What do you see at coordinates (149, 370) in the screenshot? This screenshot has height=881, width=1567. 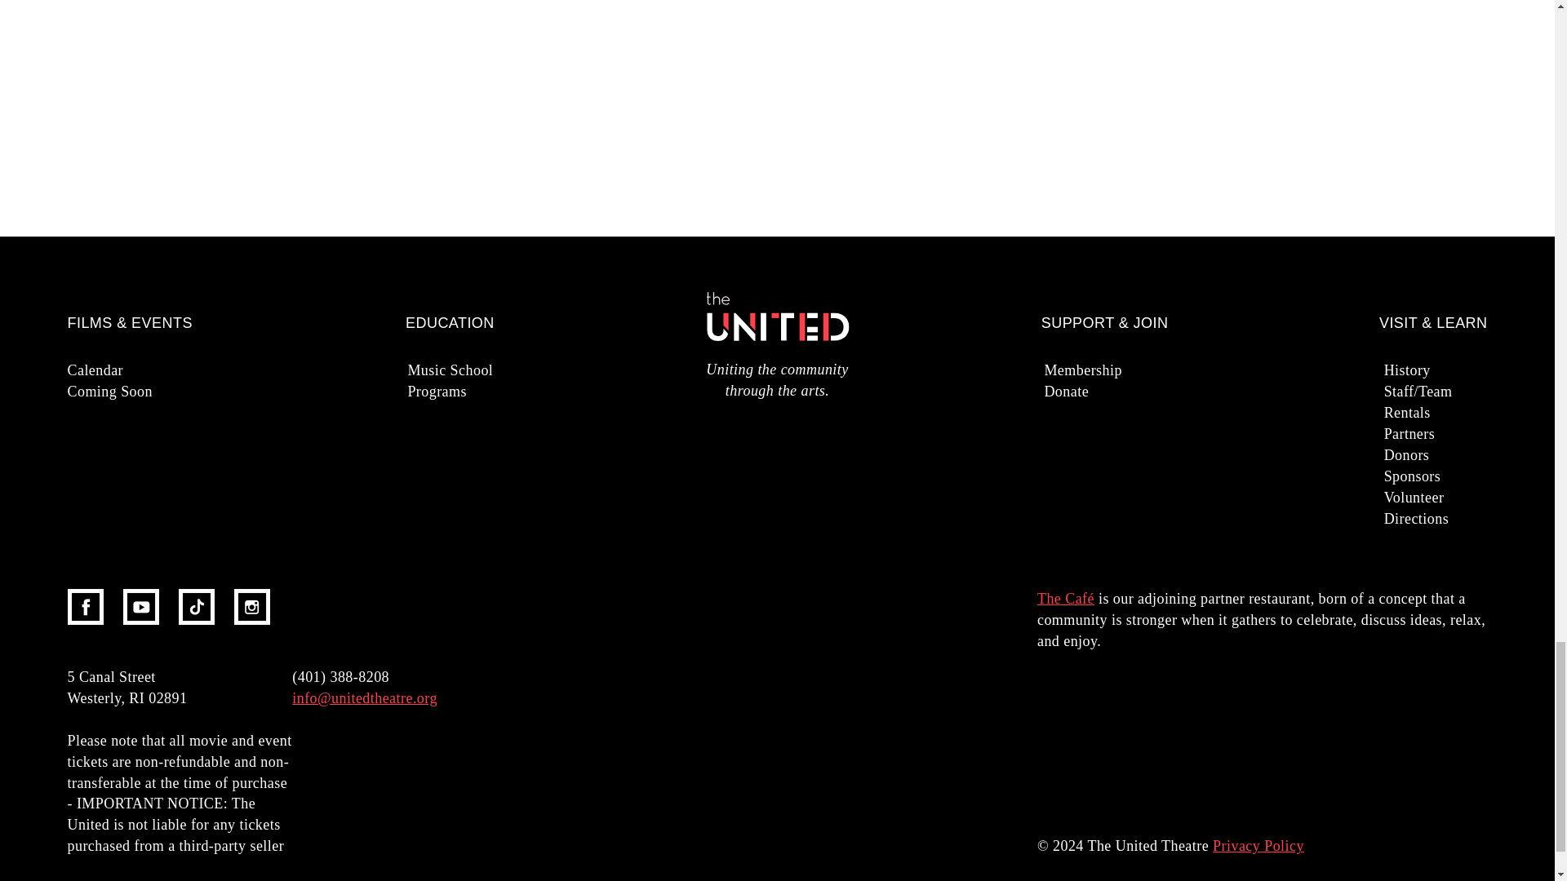 I see `Calendar` at bounding box center [149, 370].